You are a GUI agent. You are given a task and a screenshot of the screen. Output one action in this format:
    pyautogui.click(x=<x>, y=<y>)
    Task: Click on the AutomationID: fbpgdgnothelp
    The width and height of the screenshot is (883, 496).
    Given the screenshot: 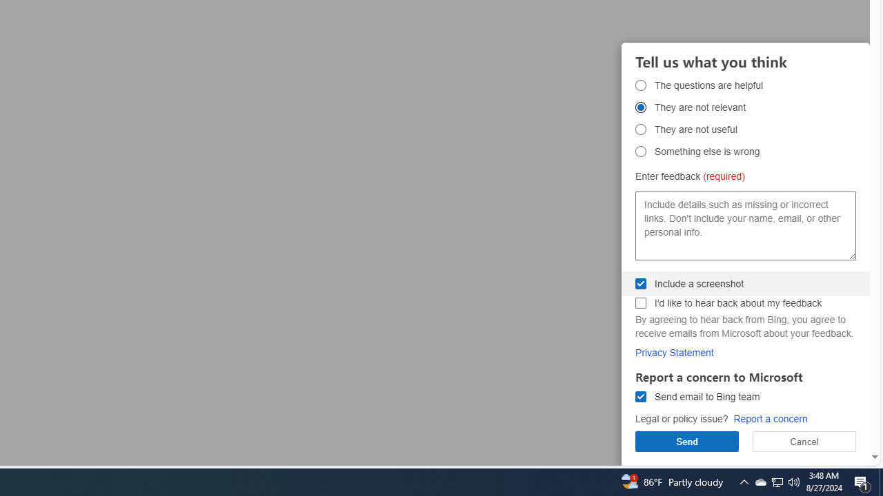 What is the action you would take?
    pyautogui.click(x=640, y=130)
    